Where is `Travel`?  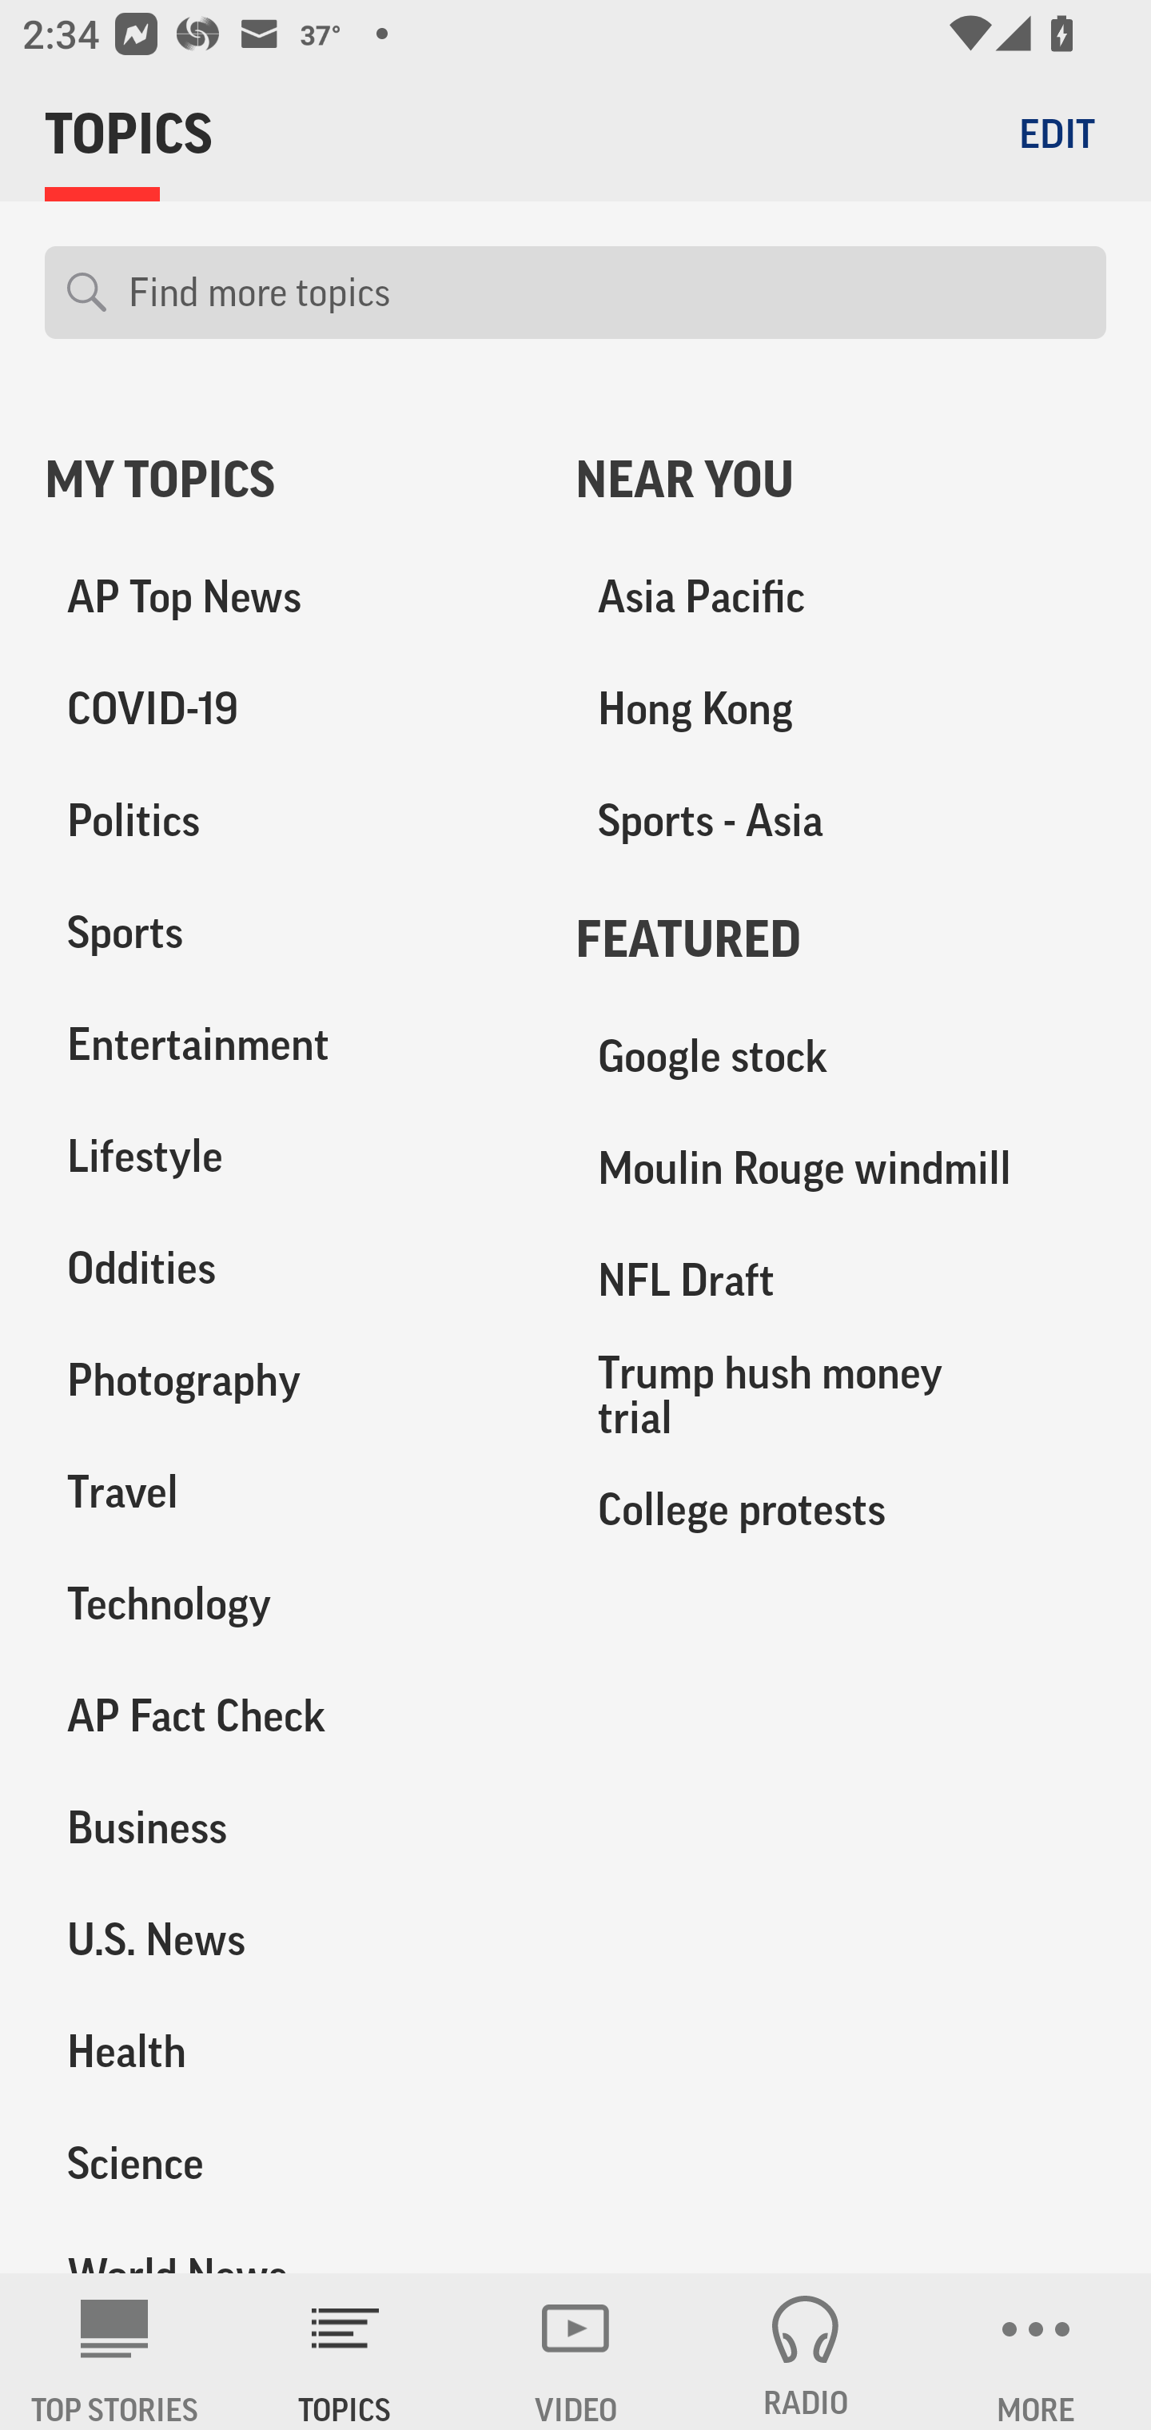 Travel is located at coordinates (288, 1492).